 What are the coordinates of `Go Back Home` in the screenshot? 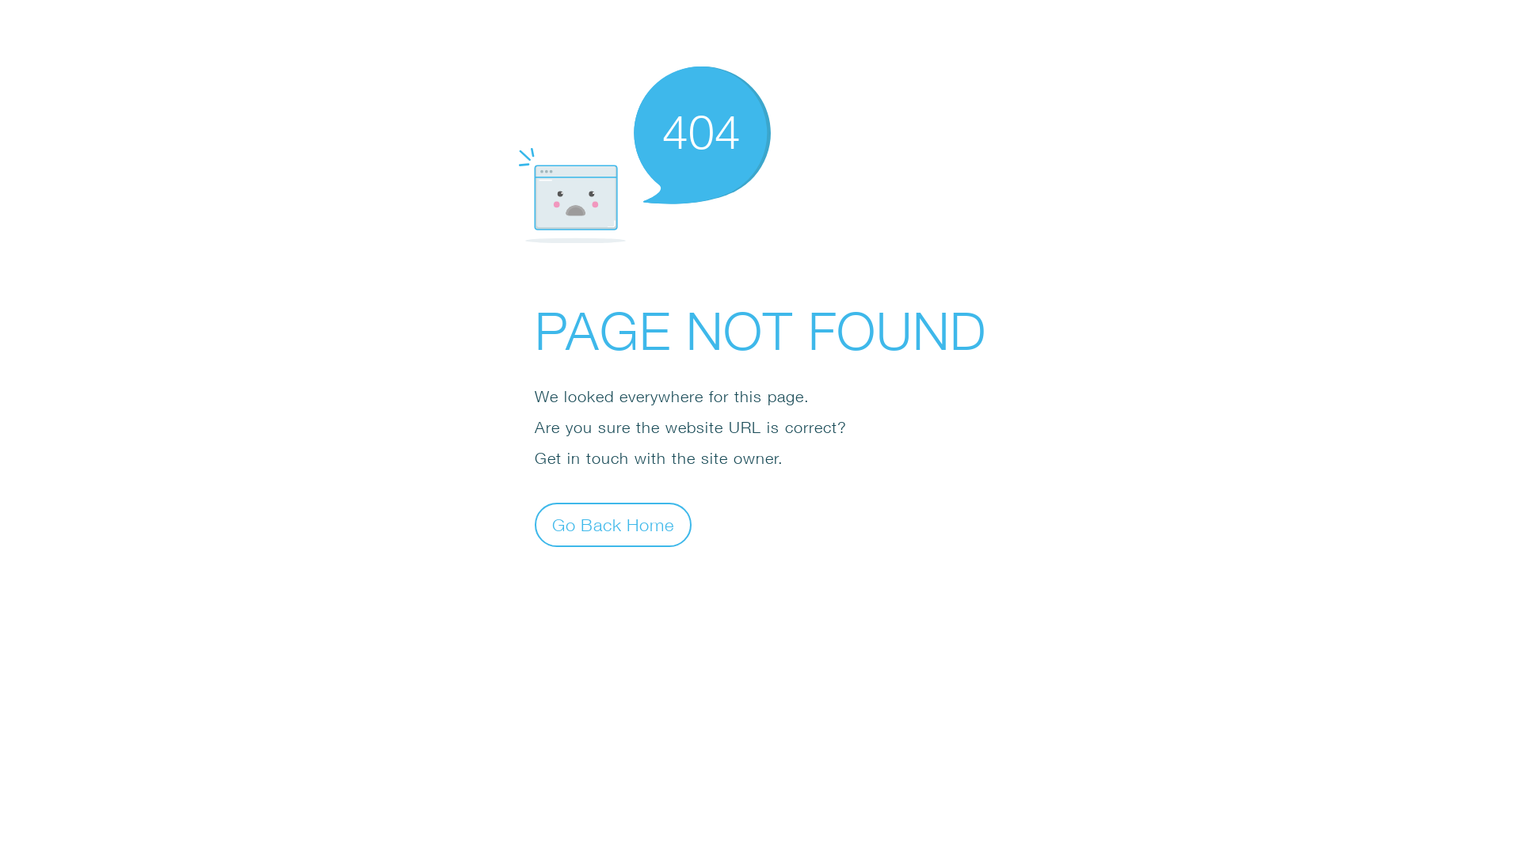 It's located at (613, 524).